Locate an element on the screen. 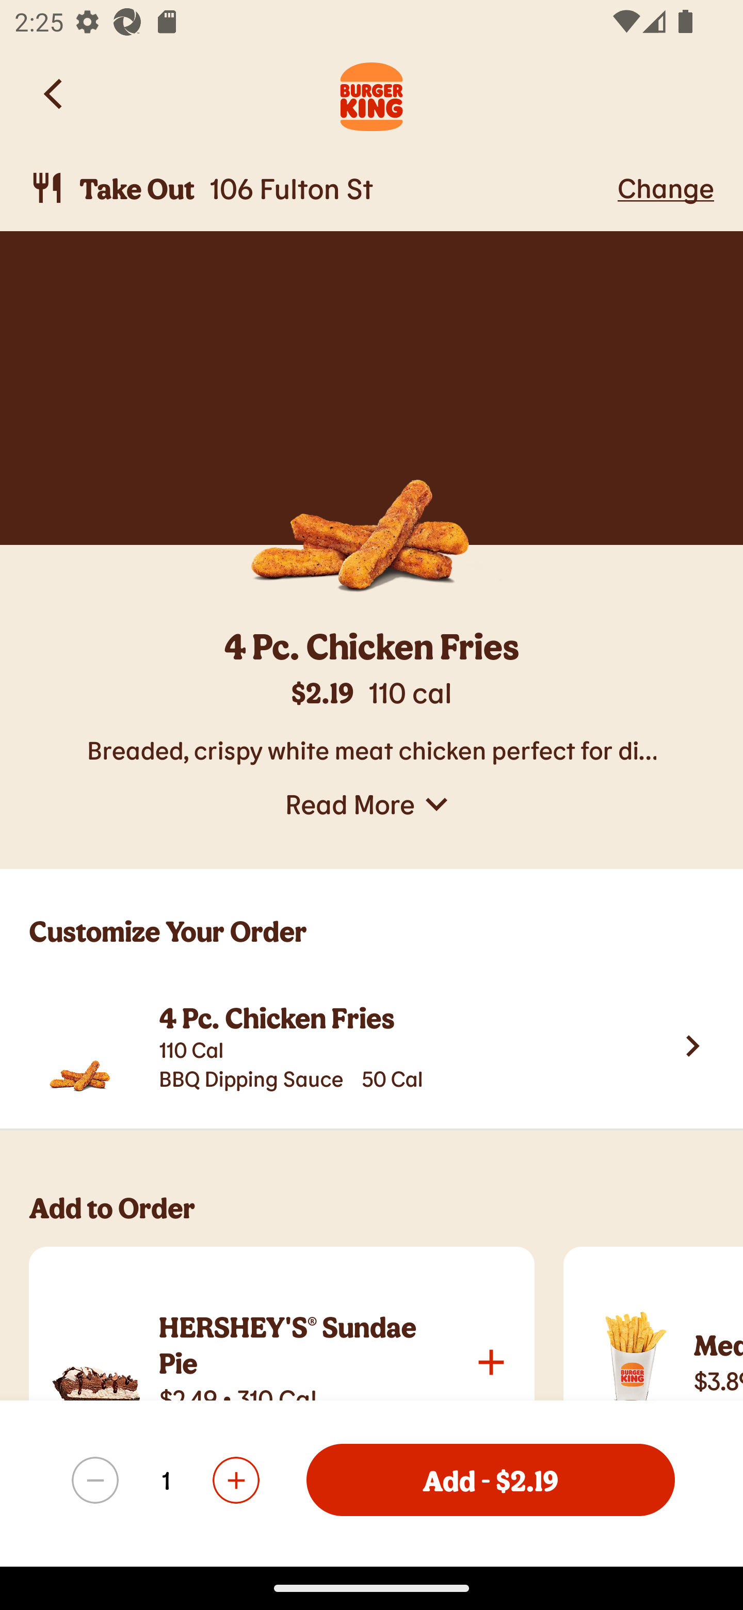 The image size is (743, 1610). Take Out, 106 Fulton St  Take Out 106 Fulton St is located at coordinates (320, 188).